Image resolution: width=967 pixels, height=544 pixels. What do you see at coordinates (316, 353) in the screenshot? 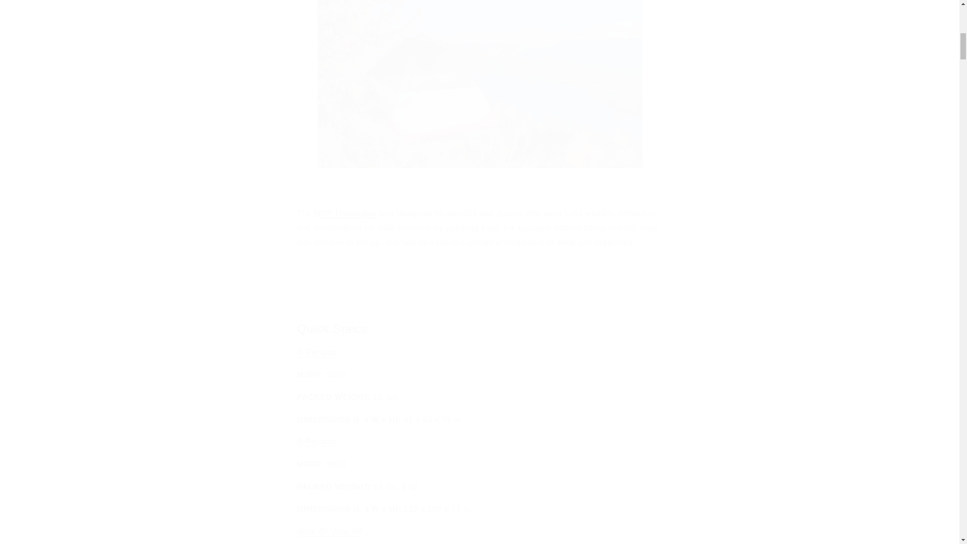
I see `4-Person` at bounding box center [316, 353].